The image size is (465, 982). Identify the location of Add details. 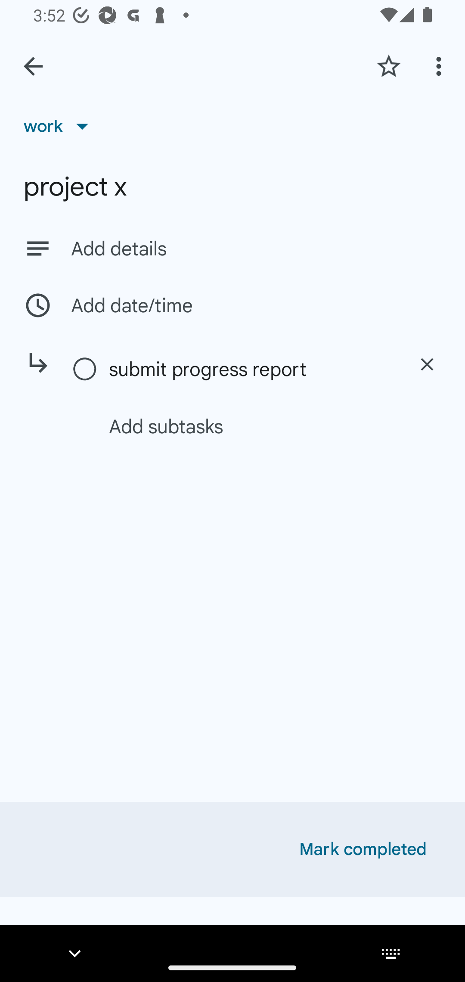
(232, 248).